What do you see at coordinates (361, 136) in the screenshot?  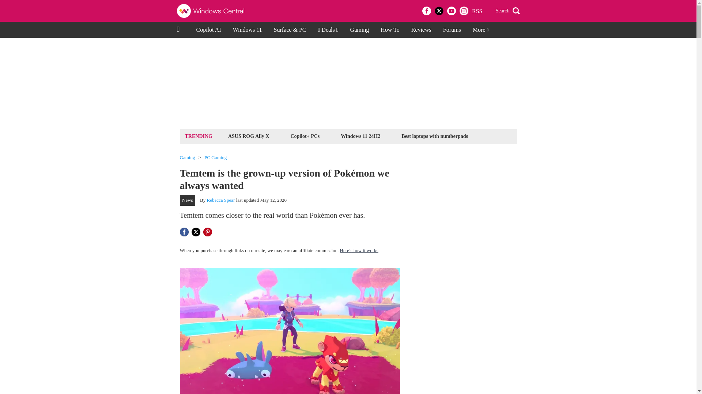 I see `Windows 11 24H2` at bounding box center [361, 136].